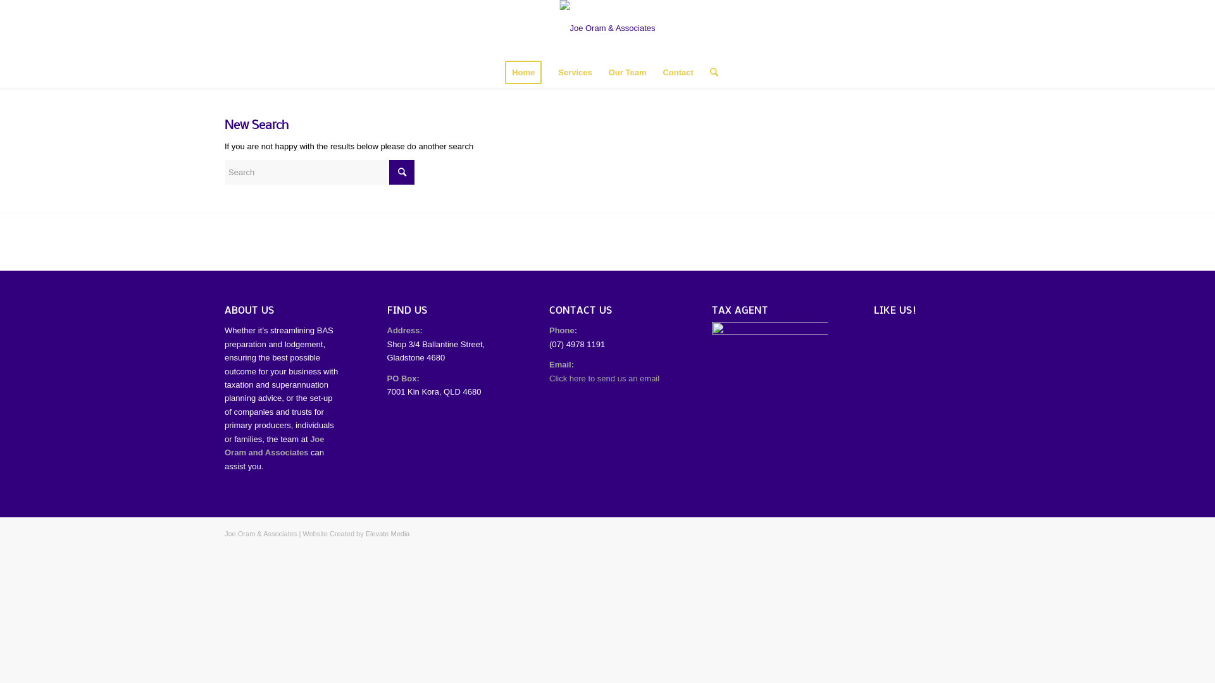 The image size is (1215, 683). What do you see at coordinates (523, 73) in the screenshot?
I see `Home` at bounding box center [523, 73].